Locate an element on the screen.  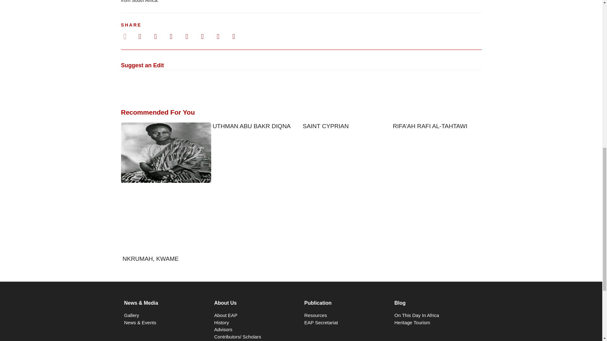
Suggest an Edit is located at coordinates (142, 66).